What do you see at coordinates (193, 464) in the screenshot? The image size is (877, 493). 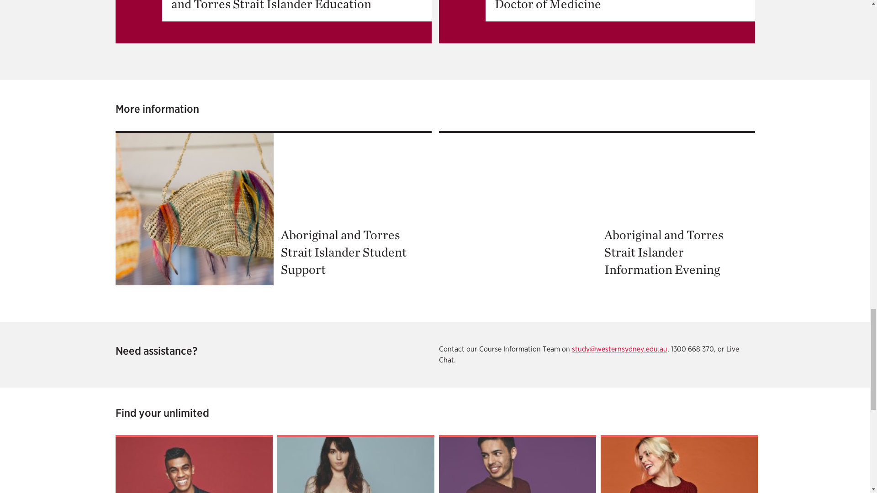 I see `Undergraduate degrees` at bounding box center [193, 464].